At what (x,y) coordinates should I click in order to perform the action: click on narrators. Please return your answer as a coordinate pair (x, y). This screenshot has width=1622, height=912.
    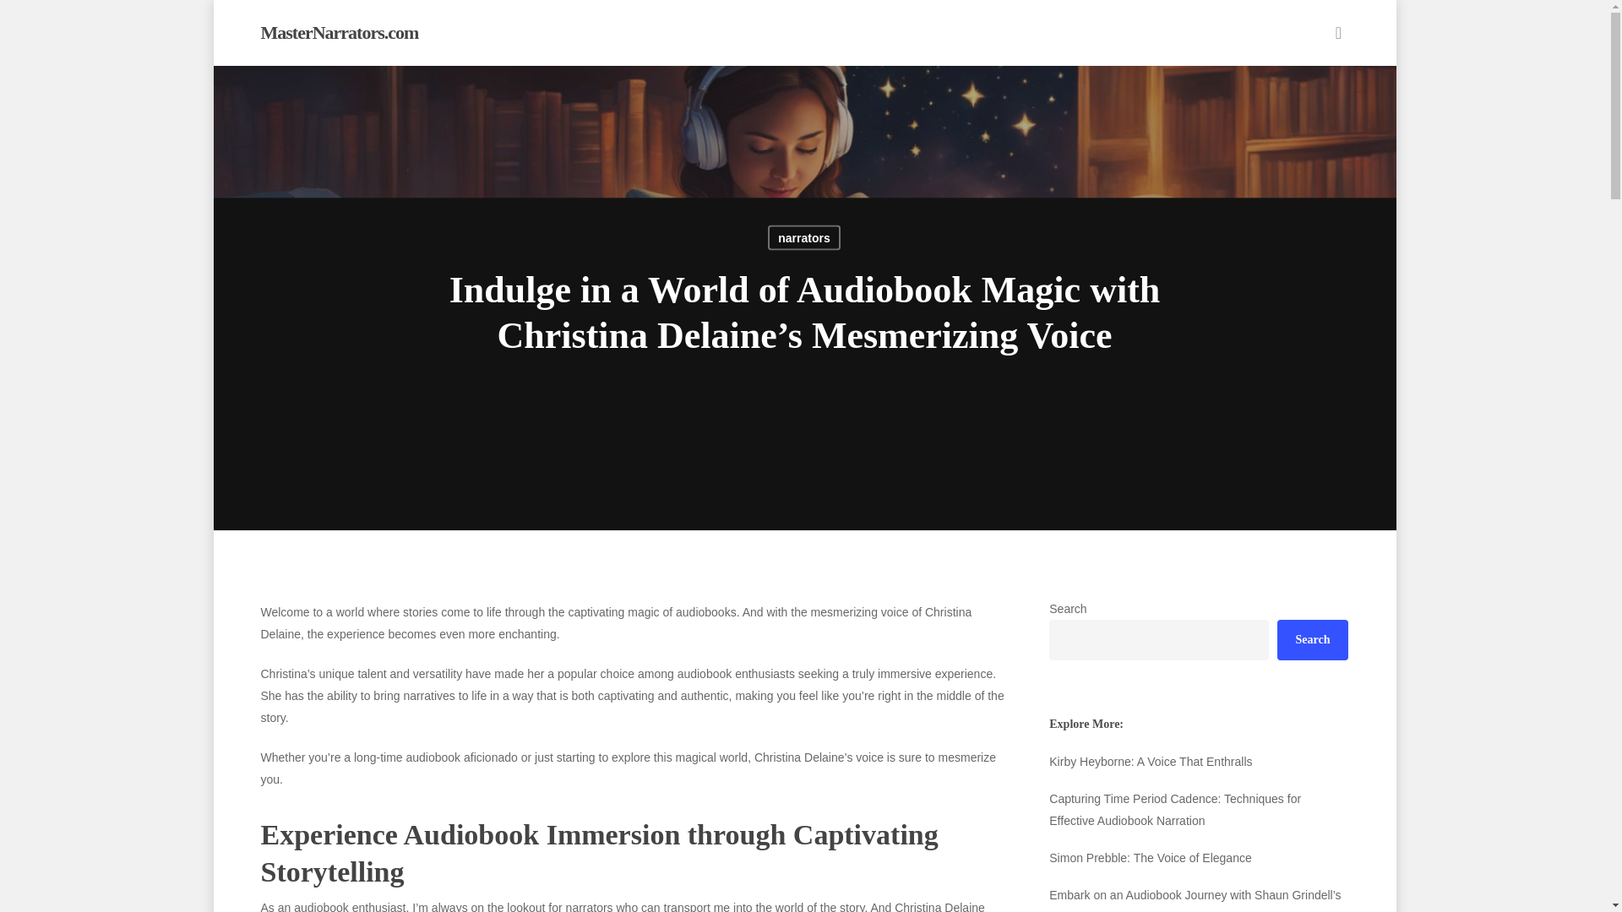
    Looking at the image, I should click on (803, 236).